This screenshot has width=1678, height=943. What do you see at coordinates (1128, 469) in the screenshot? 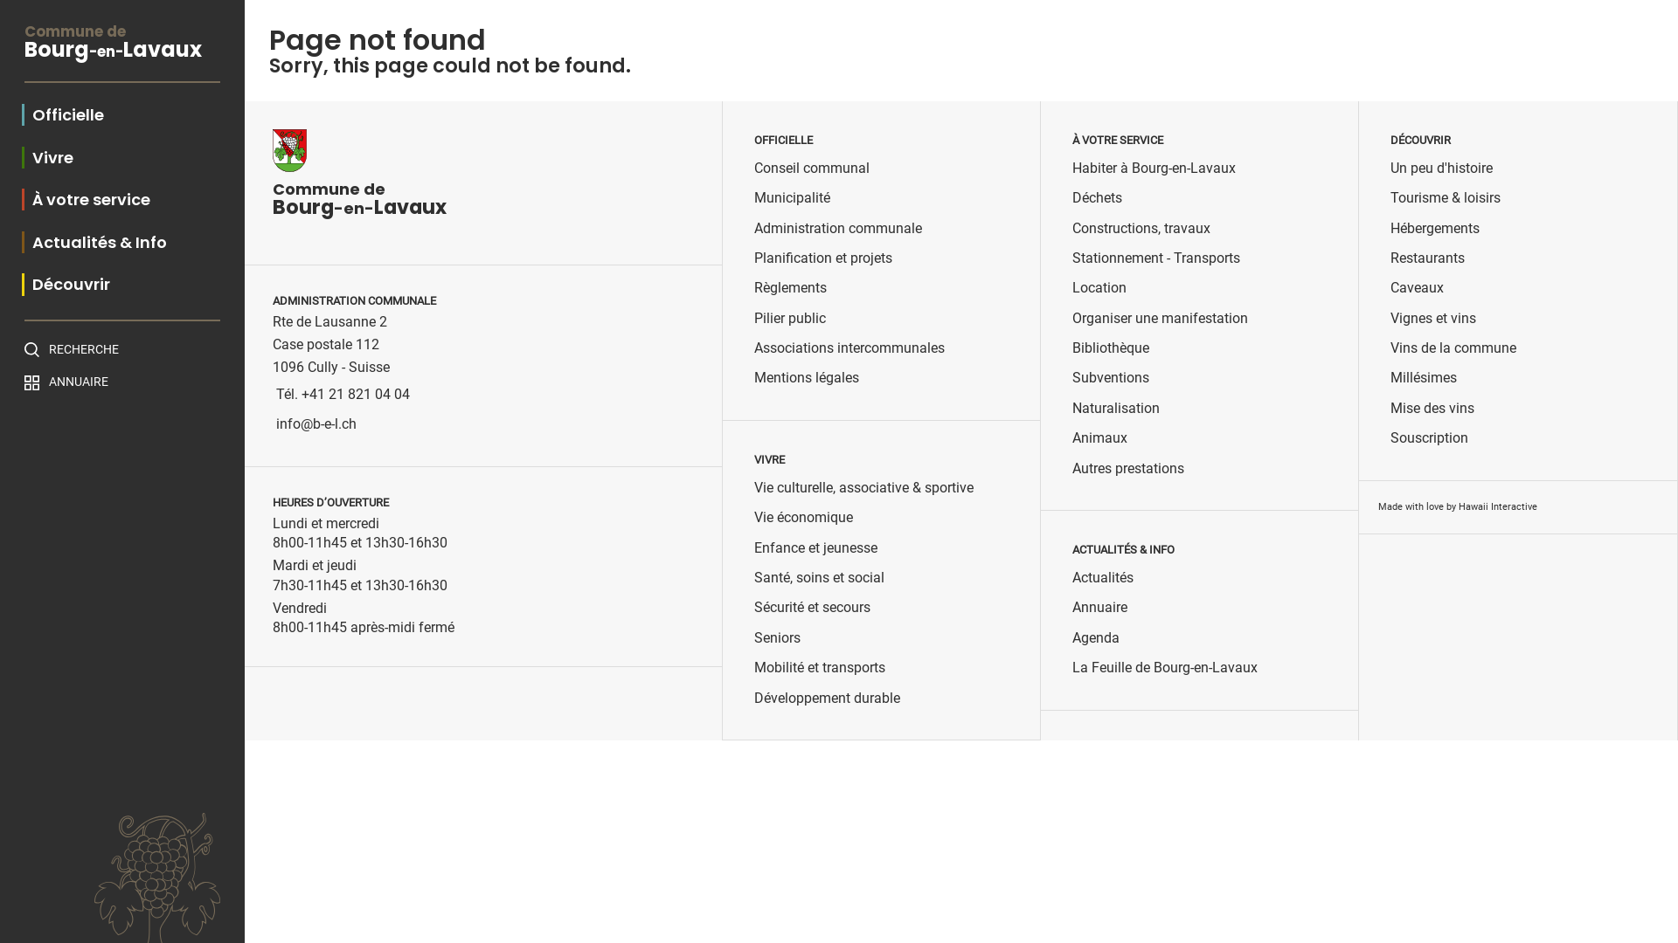
I see `Autres prestations` at bounding box center [1128, 469].